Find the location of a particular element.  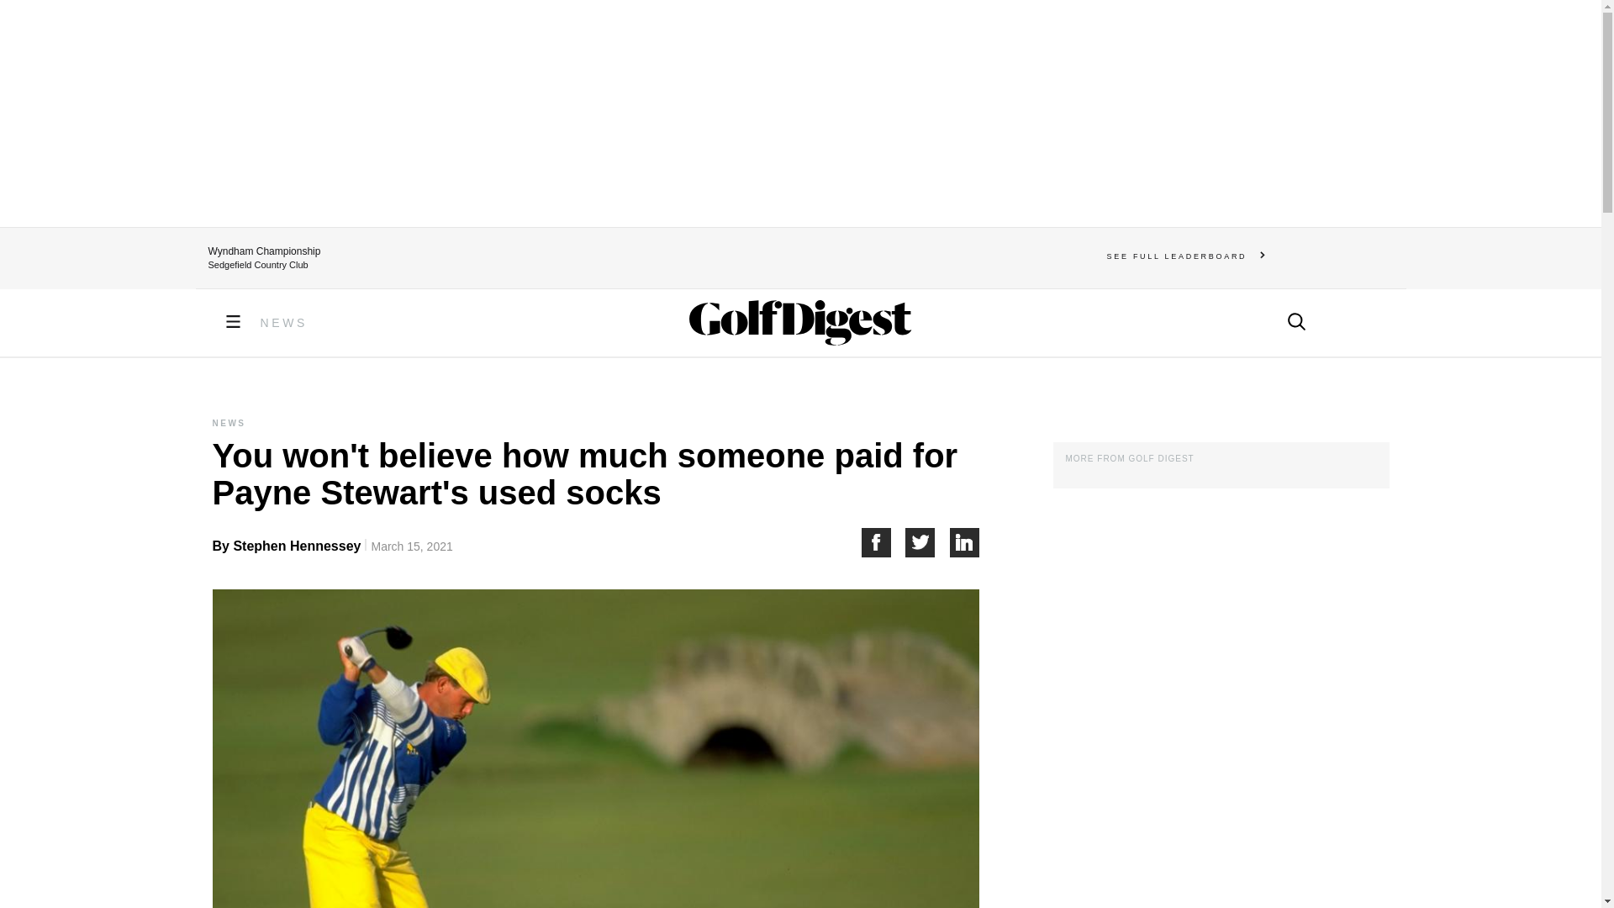

Share on LinkedIn is located at coordinates (965, 542).